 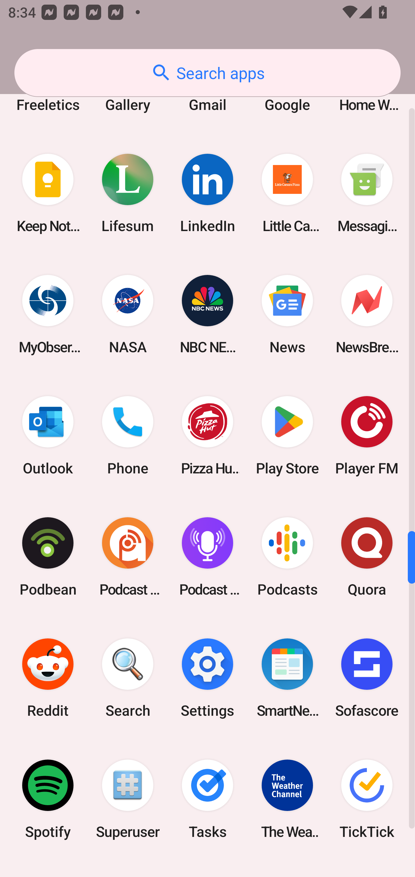 I want to click on Outlook, so click(x=48, y=436).